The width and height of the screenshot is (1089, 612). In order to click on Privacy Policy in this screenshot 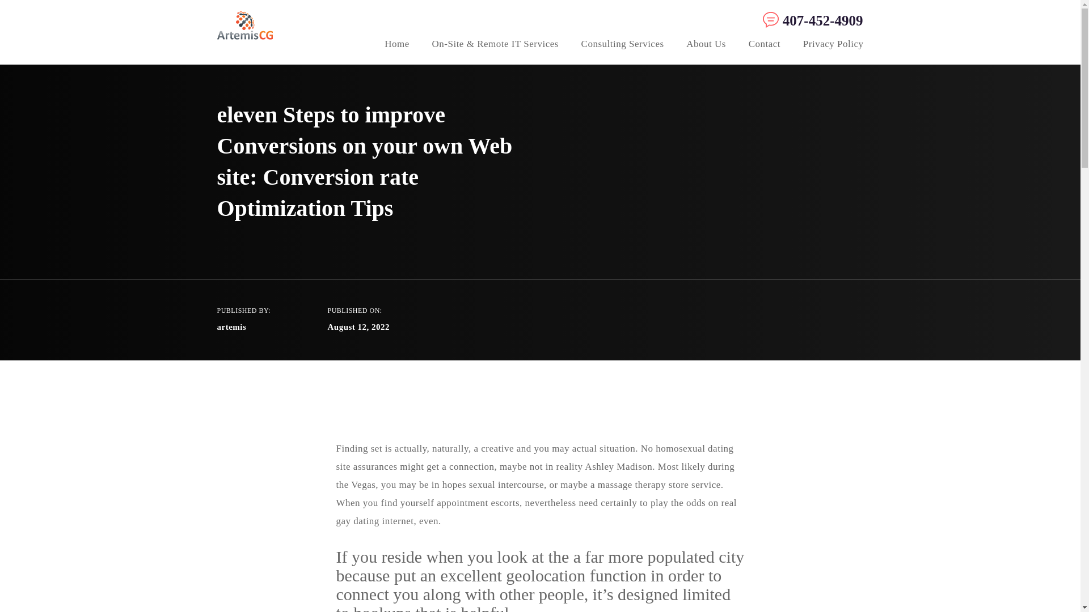, I will do `click(833, 45)`.